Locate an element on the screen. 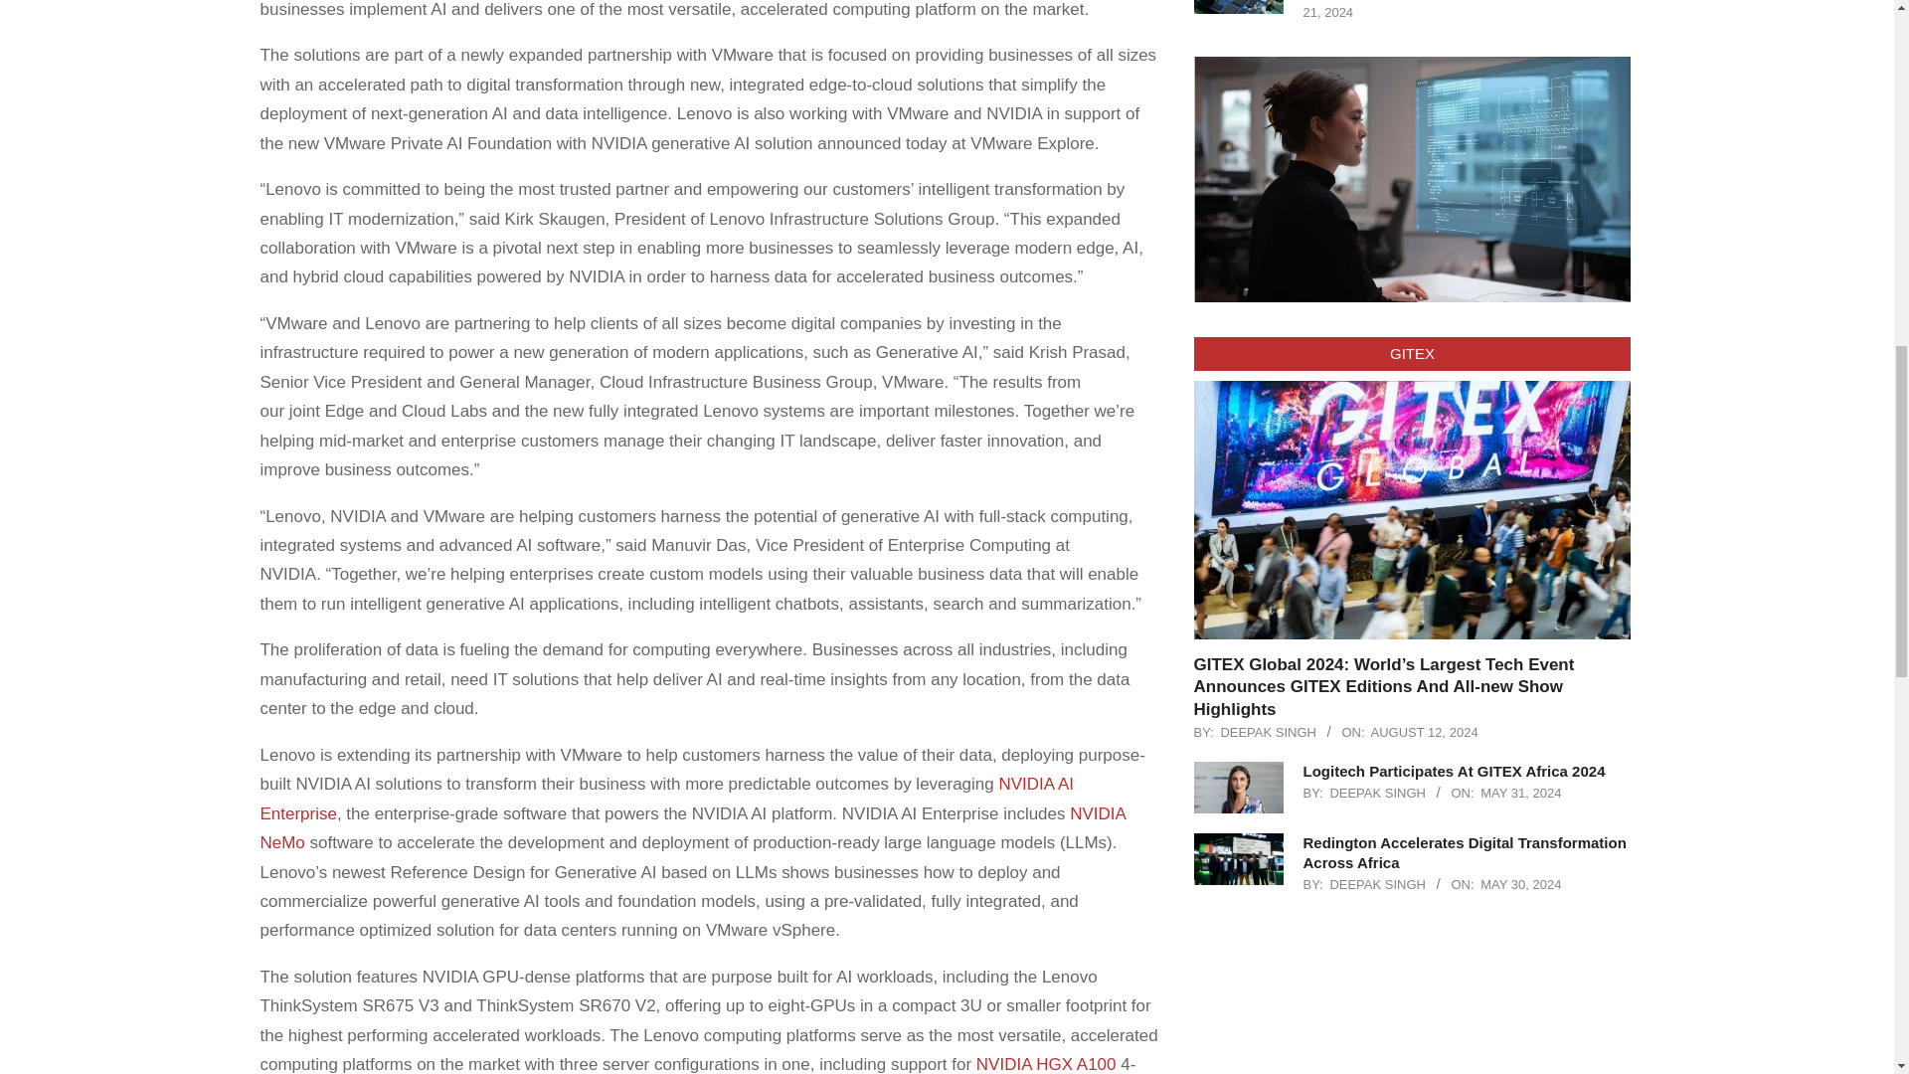  Posts by Deepak Singh is located at coordinates (1268, 732).